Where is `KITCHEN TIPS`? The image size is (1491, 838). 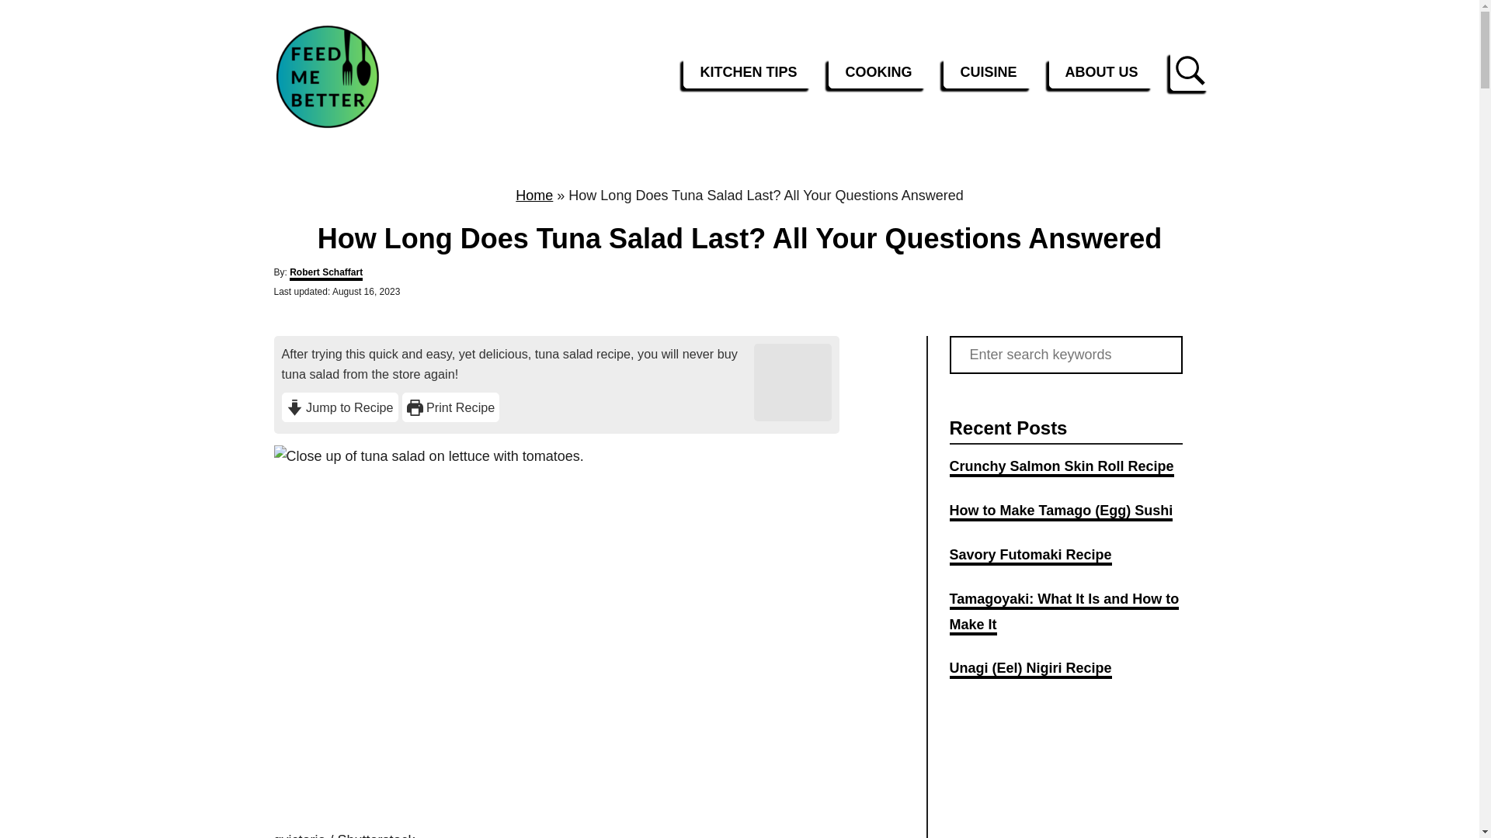 KITCHEN TIPS is located at coordinates (747, 73).